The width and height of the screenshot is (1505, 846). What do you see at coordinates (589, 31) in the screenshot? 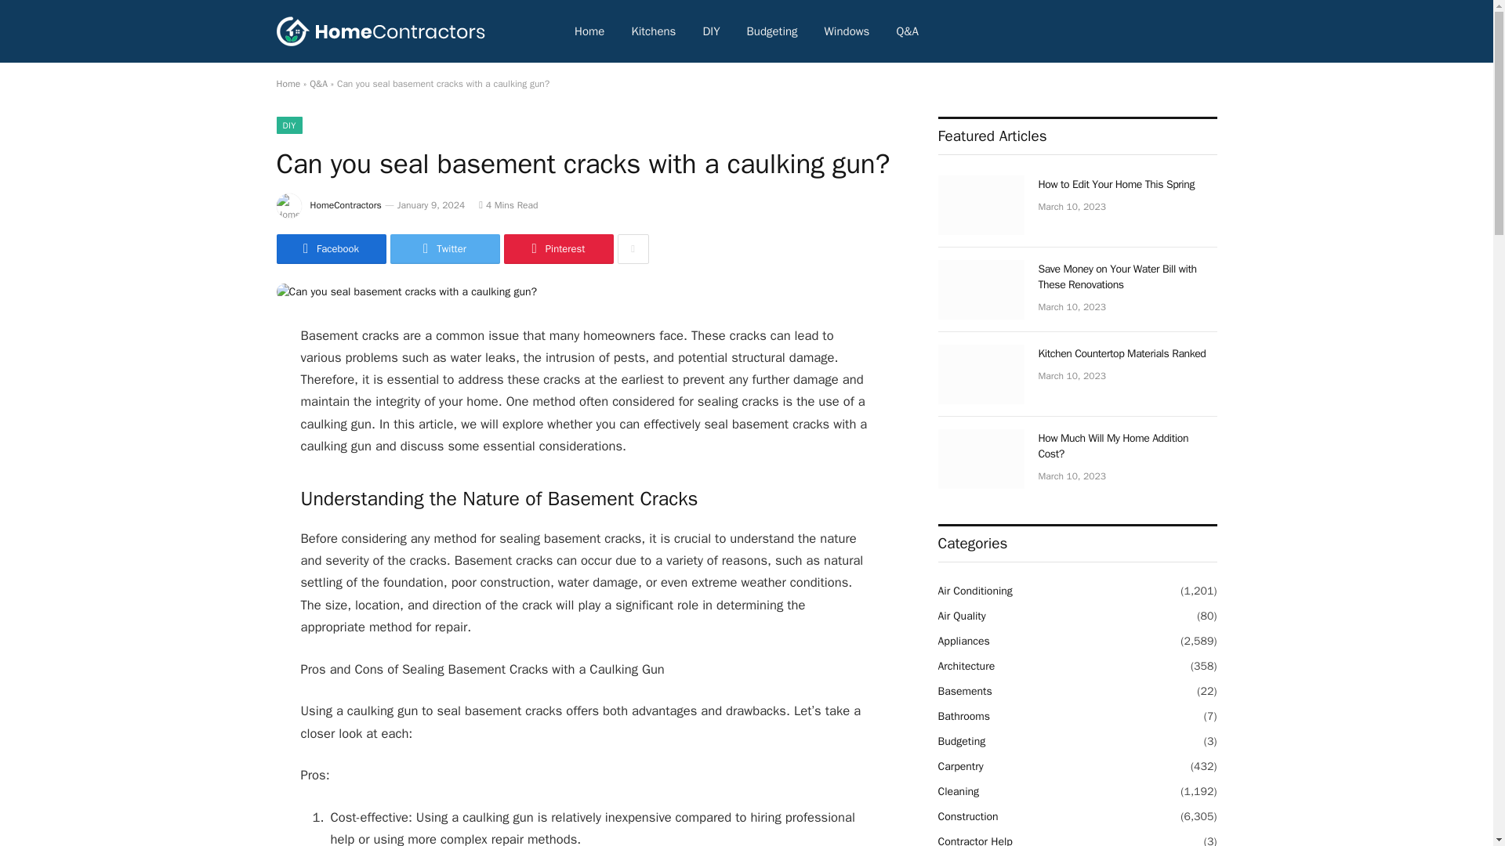
I see `Home` at bounding box center [589, 31].